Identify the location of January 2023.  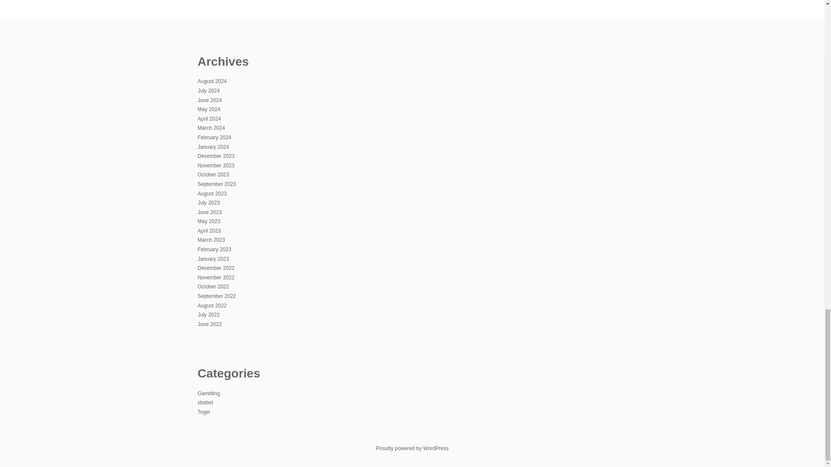
(213, 259).